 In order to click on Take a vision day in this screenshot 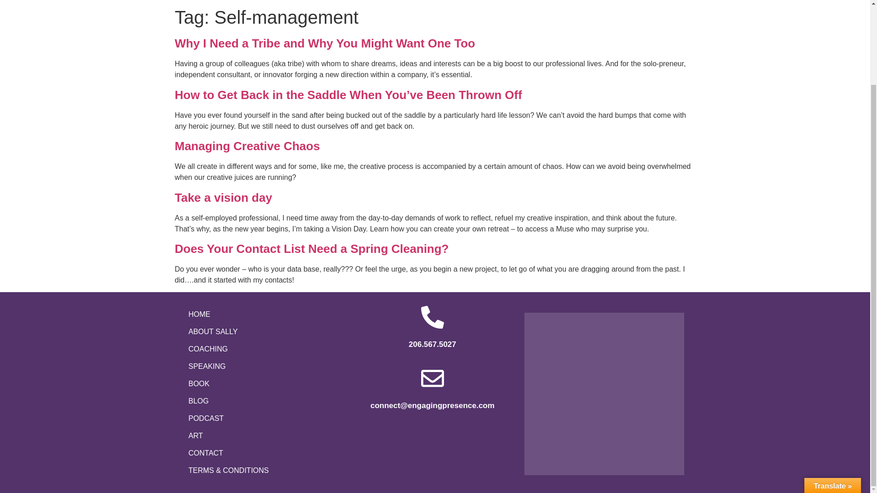, I will do `click(223, 197)`.